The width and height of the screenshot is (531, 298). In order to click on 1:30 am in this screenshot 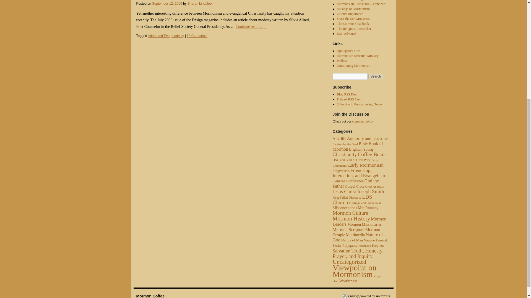, I will do `click(167, 4)`.